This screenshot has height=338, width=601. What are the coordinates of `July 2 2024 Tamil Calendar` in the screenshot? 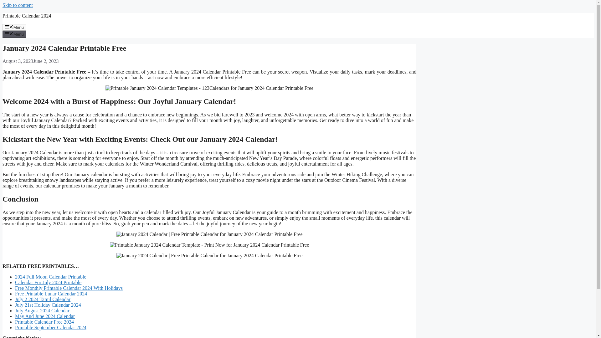 It's located at (43, 299).